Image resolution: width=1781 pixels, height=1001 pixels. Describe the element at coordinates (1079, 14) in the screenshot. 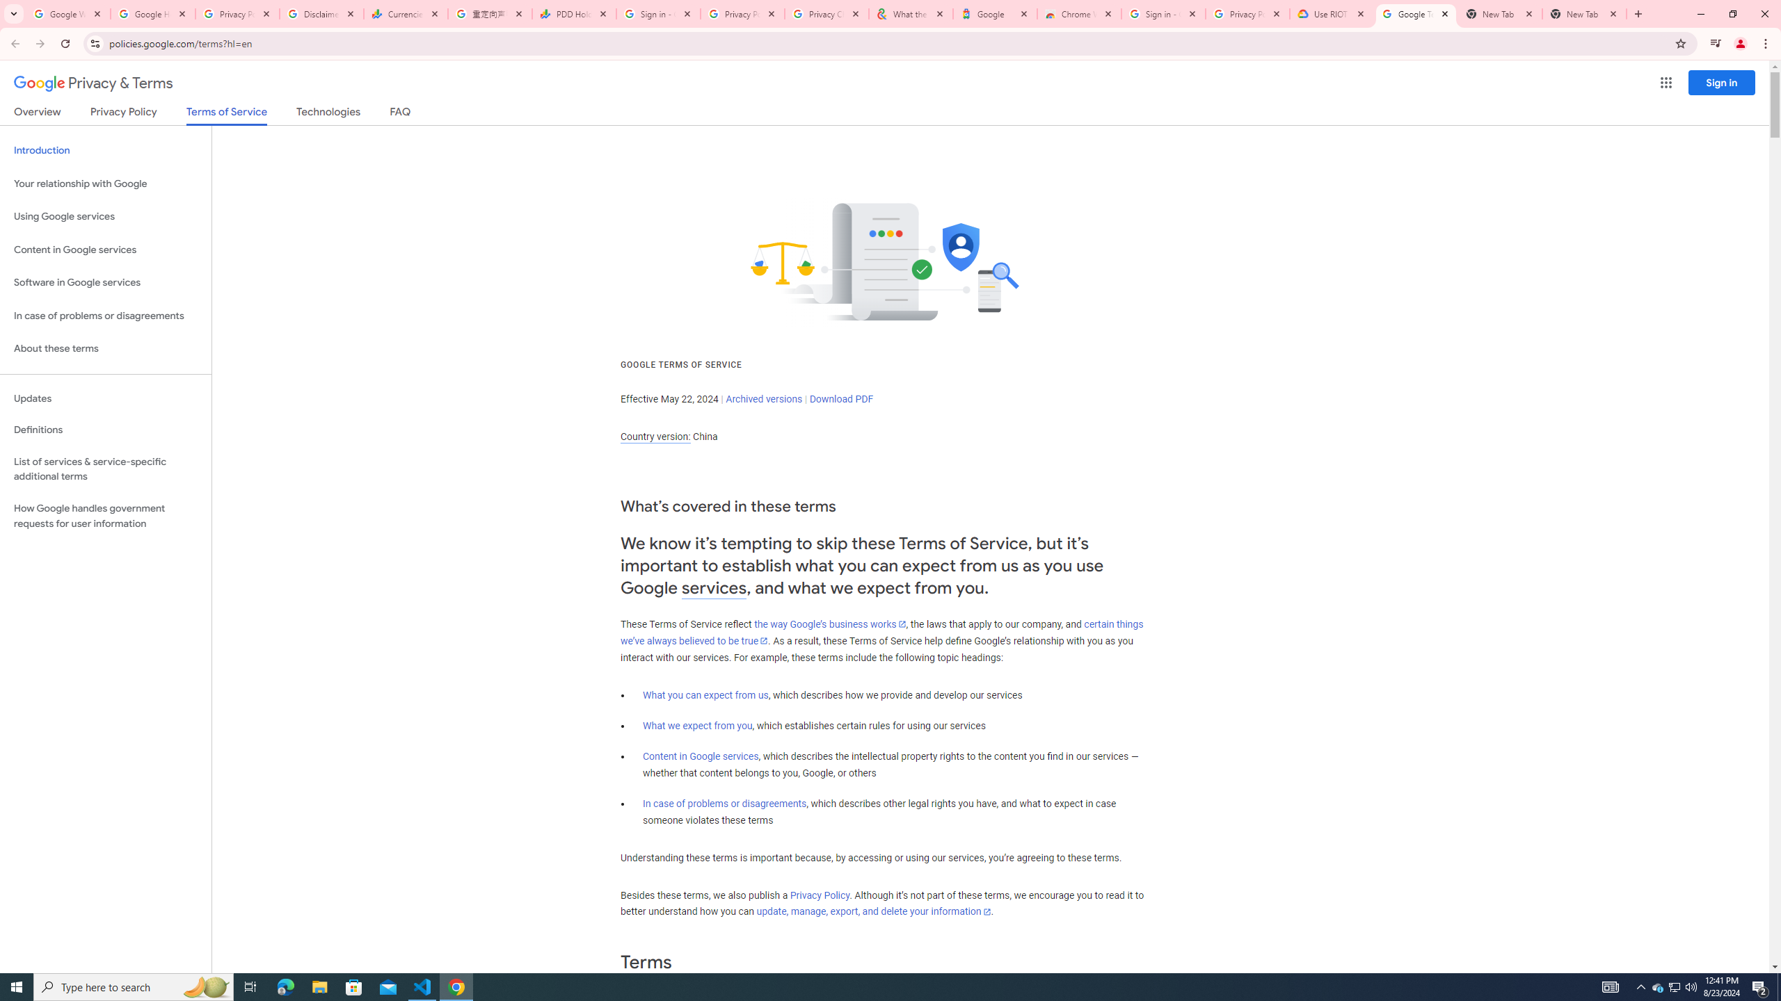

I see `Chrome Web Store - Color themes by Chrome` at that location.